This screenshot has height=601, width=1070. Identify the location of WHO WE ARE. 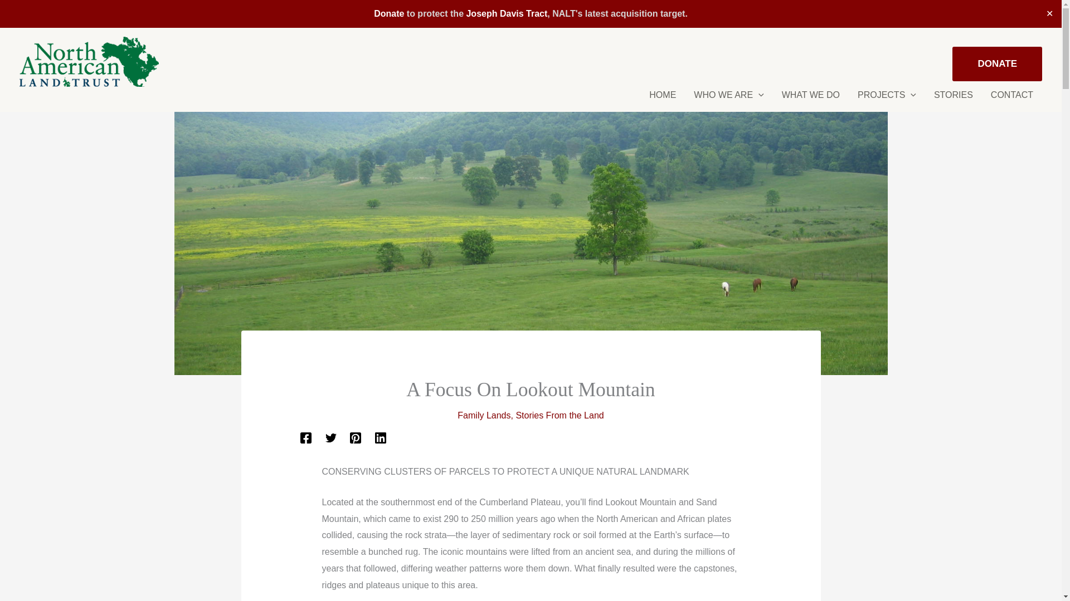
(728, 99).